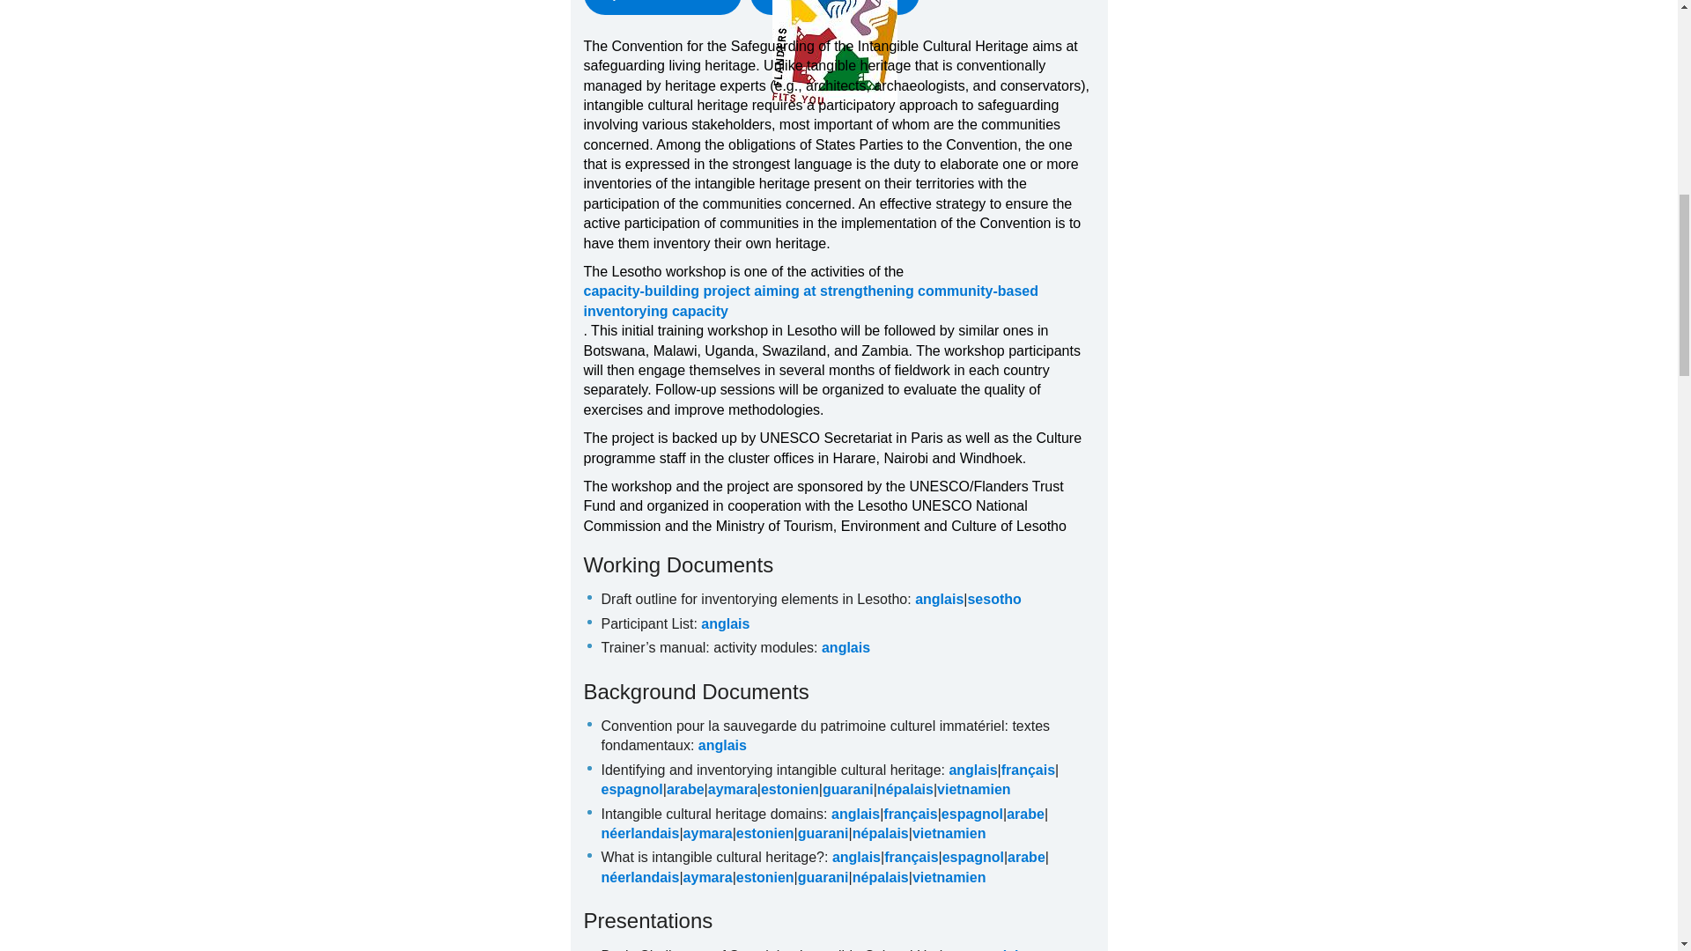  What do you see at coordinates (646, 623) in the screenshot?
I see `05771` at bounding box center [646, 623].